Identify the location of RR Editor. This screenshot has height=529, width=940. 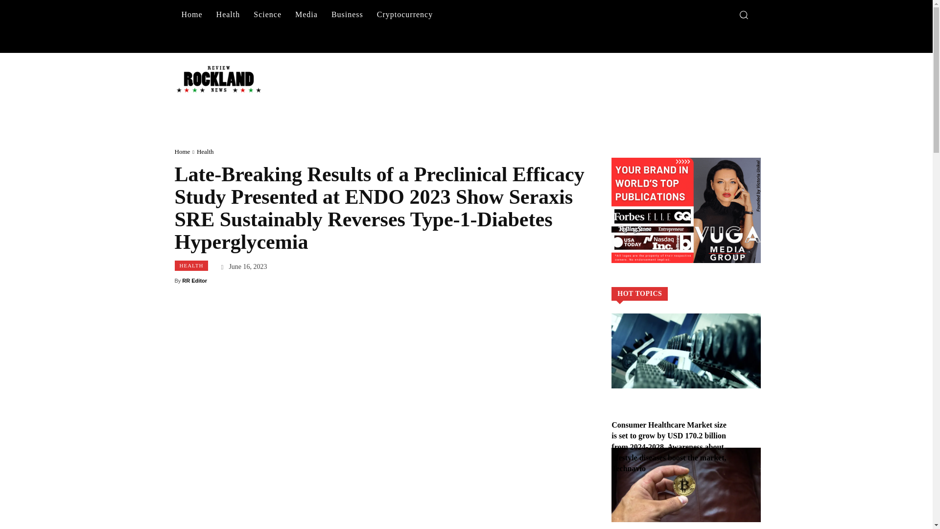
(194, 280).